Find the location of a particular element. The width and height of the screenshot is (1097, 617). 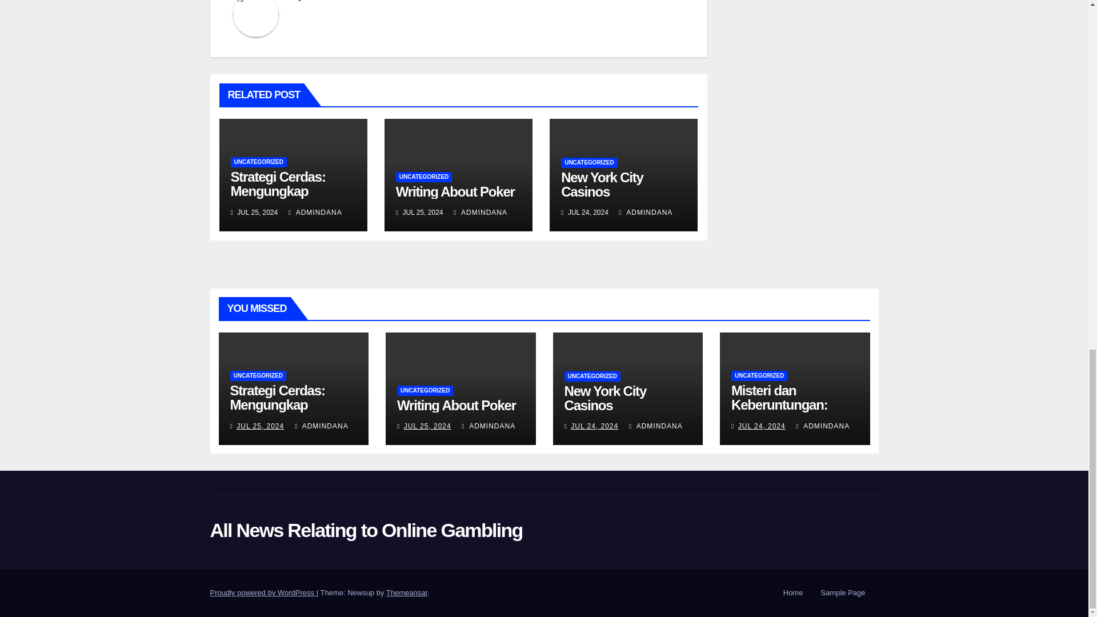

Home is located at coordinates (793, 593).